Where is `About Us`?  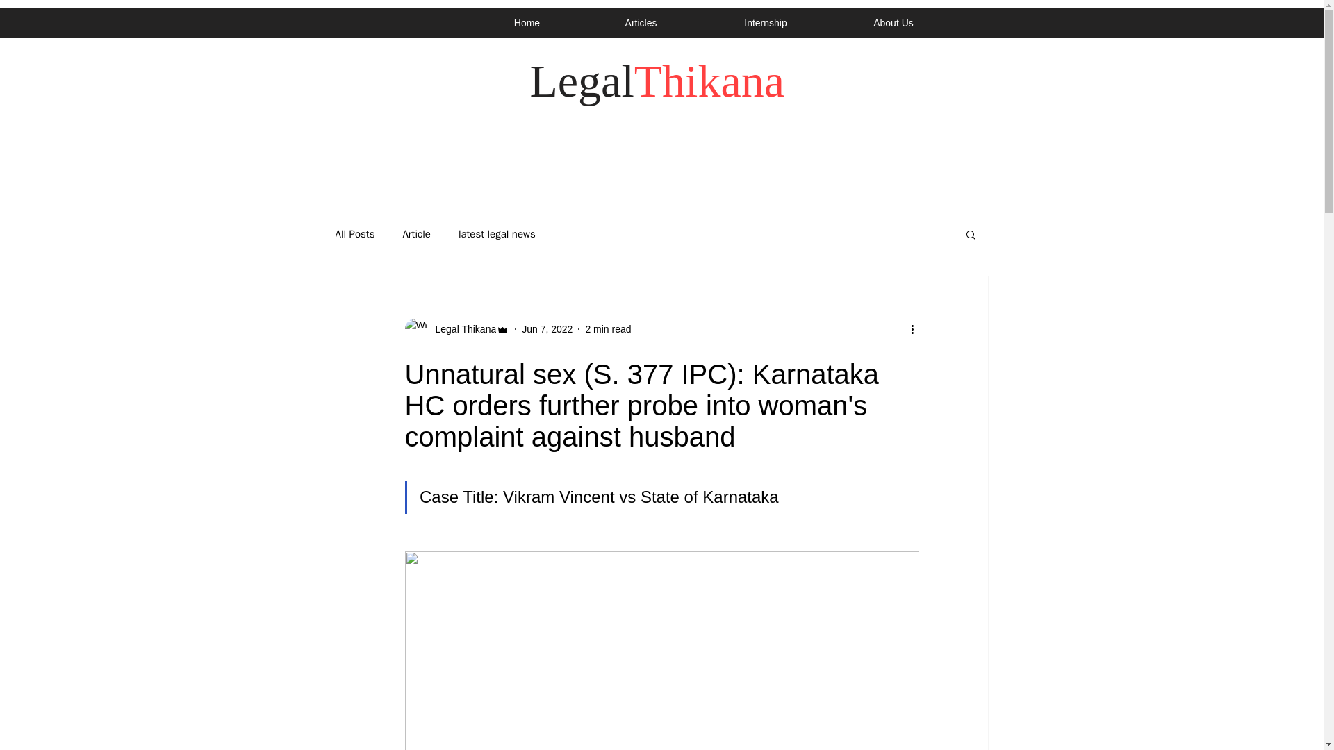 About Us is located at coordinates (894, 22).